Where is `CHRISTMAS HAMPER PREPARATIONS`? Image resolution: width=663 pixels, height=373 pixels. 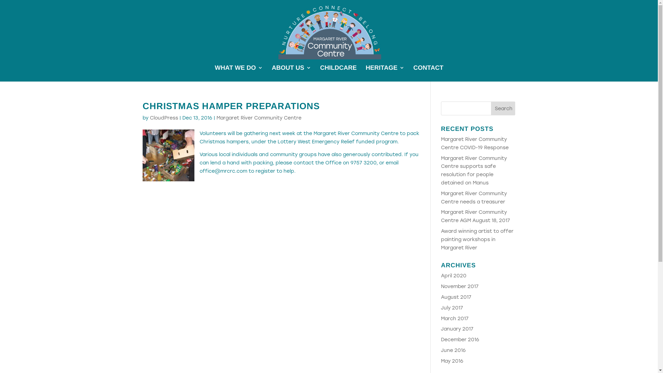
CHRISTMAS HAMPER PREPARATIONS is located at coordinates (231, 106).